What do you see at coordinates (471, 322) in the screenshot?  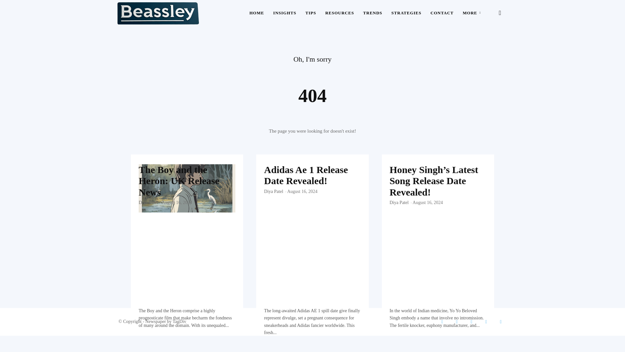 I see `Instagram` at bounding box center [471, 322].